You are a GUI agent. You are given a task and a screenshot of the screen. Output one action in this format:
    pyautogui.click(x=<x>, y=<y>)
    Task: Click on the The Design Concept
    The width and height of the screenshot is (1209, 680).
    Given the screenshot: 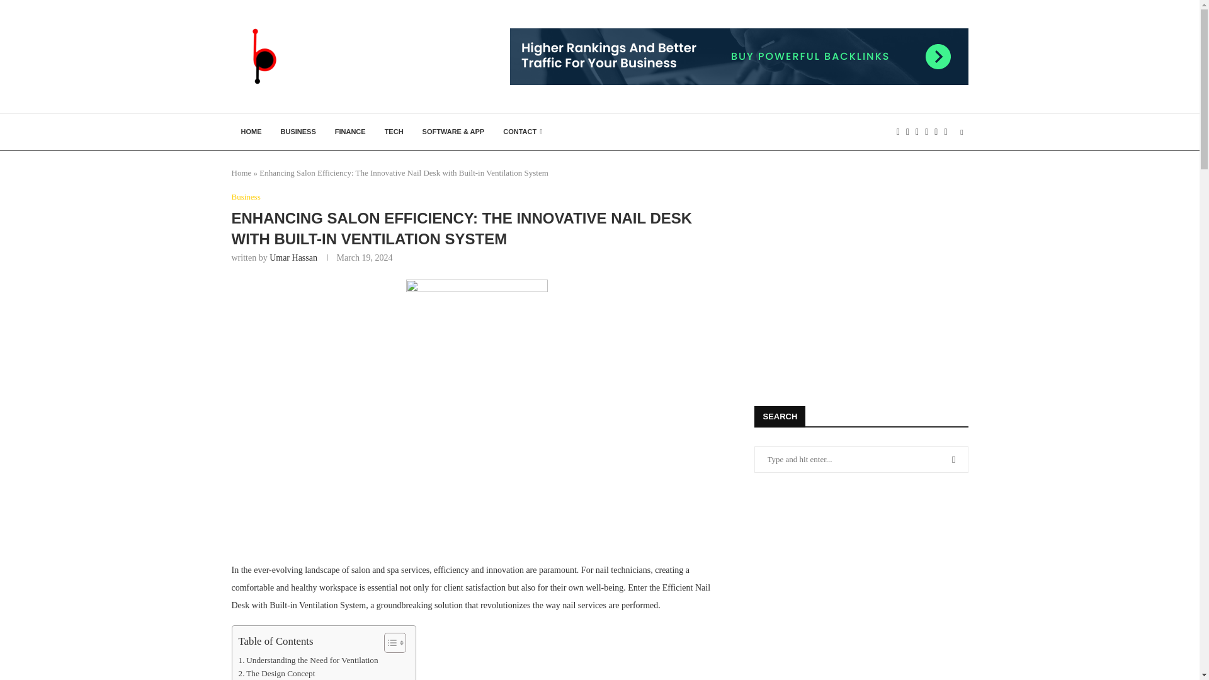 What is the action you would take?
    pyautogui.click(x=276, y=674)
    